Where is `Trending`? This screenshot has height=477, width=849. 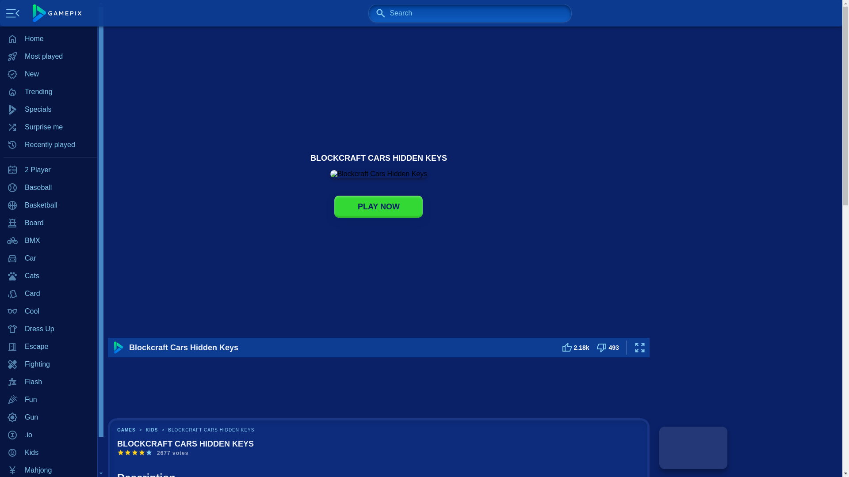 Trending is located at coordinates (49, 91).